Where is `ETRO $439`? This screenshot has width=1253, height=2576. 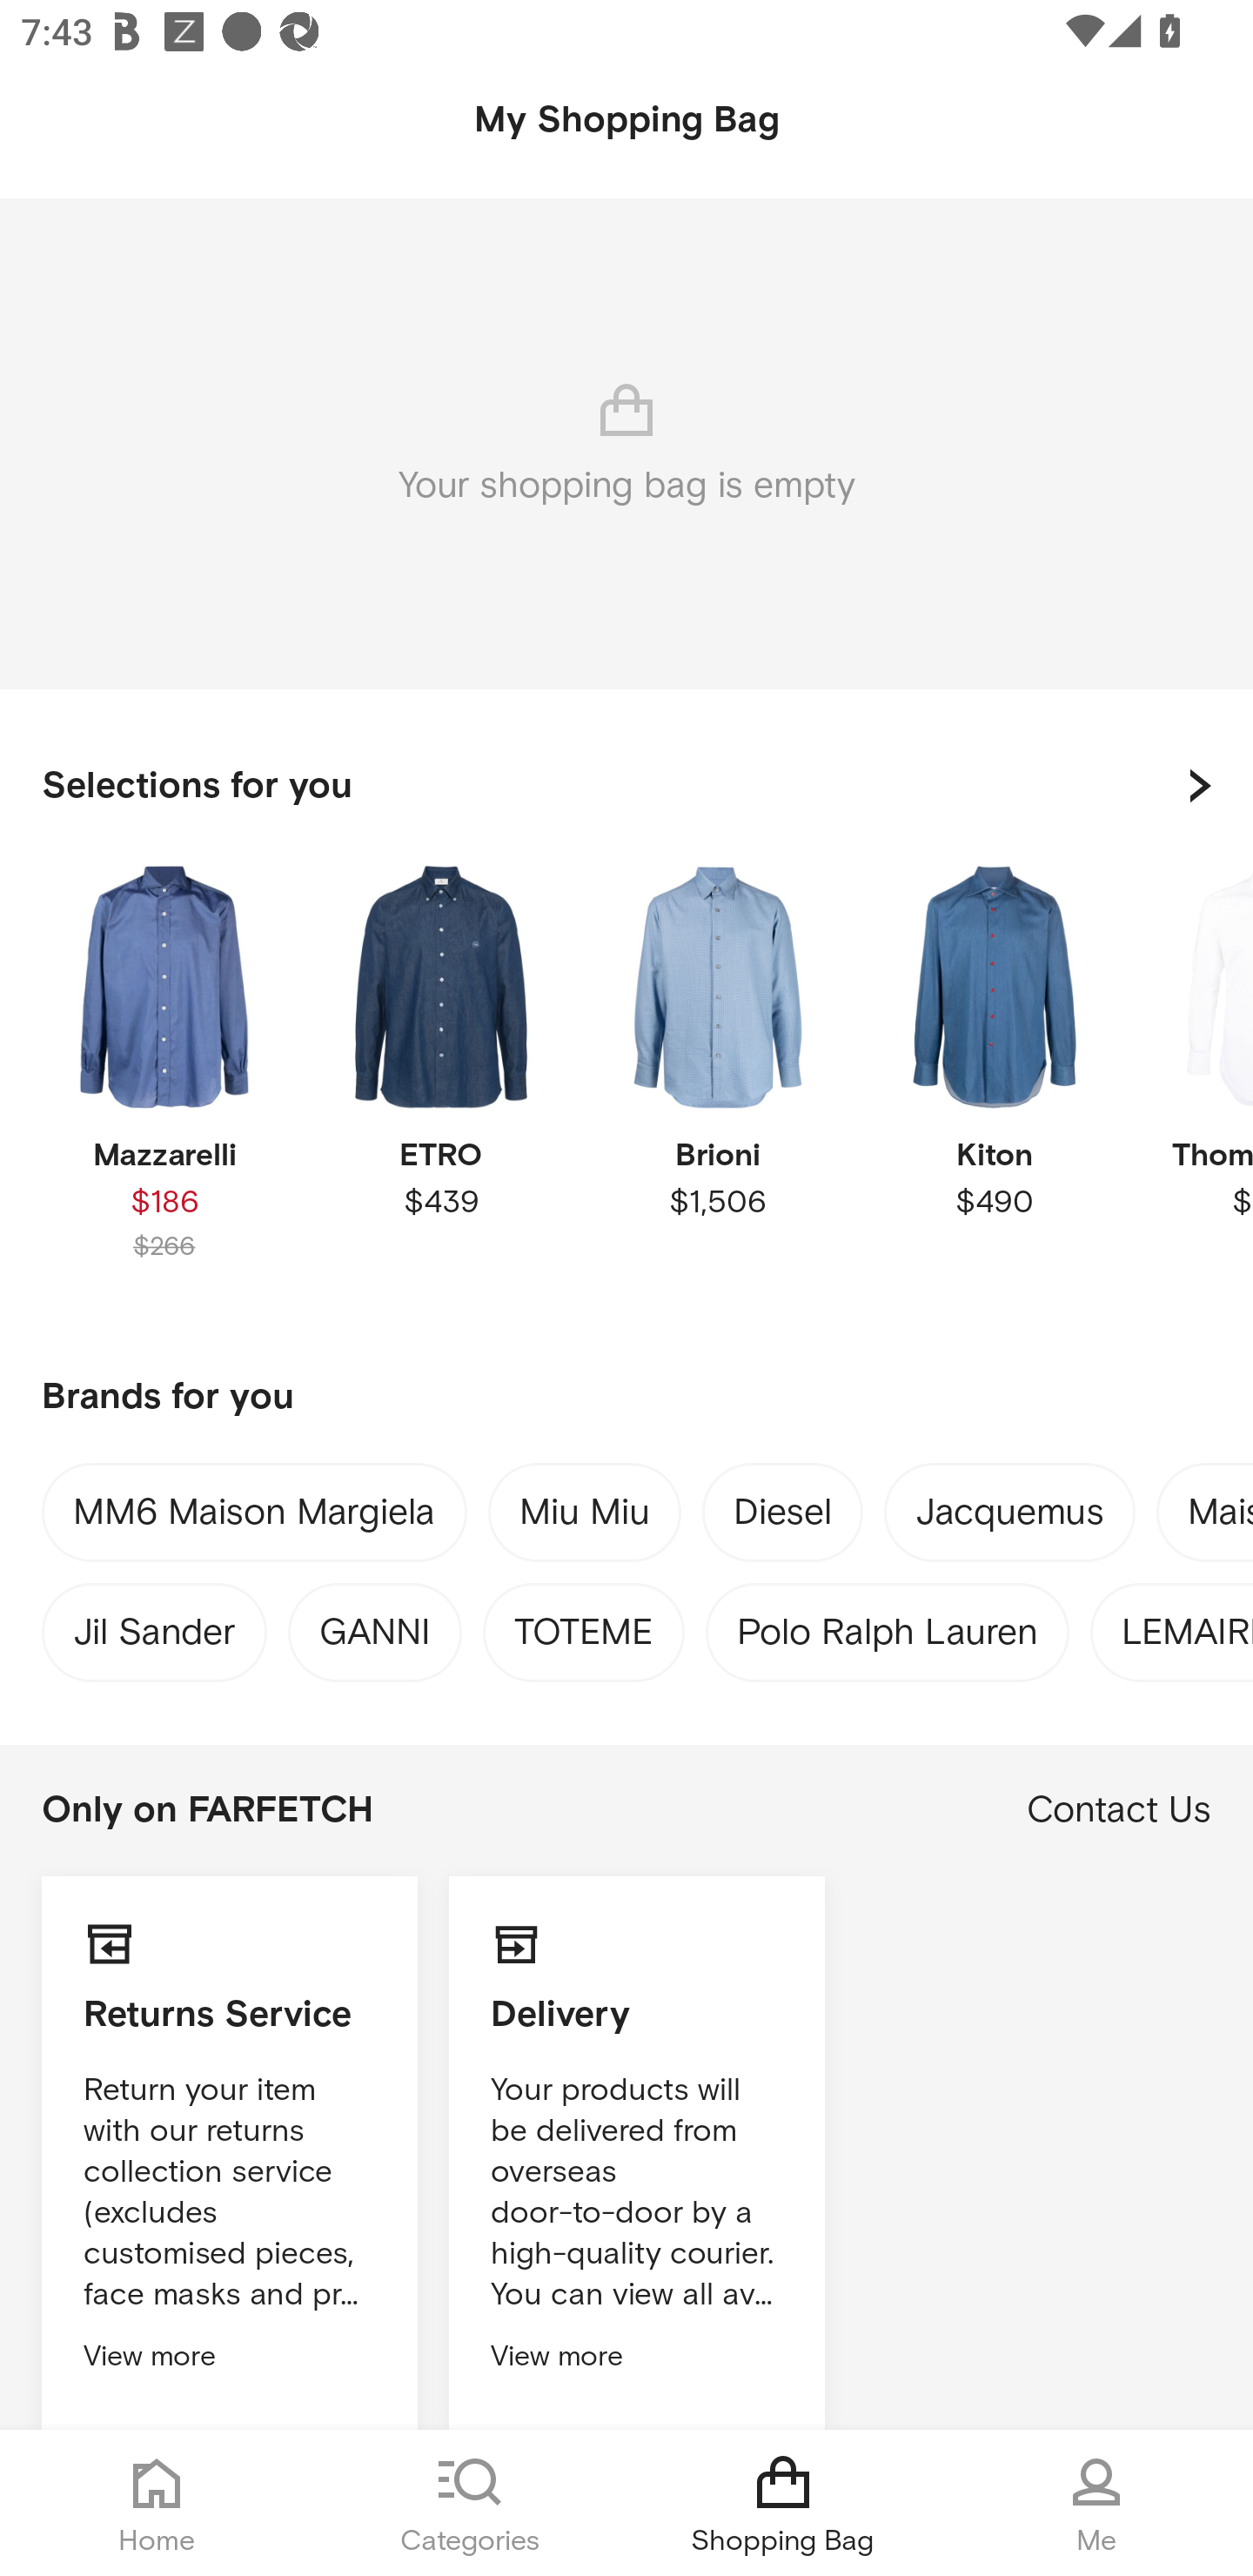
ETRO $439 is located at coordinates (440, 1085).